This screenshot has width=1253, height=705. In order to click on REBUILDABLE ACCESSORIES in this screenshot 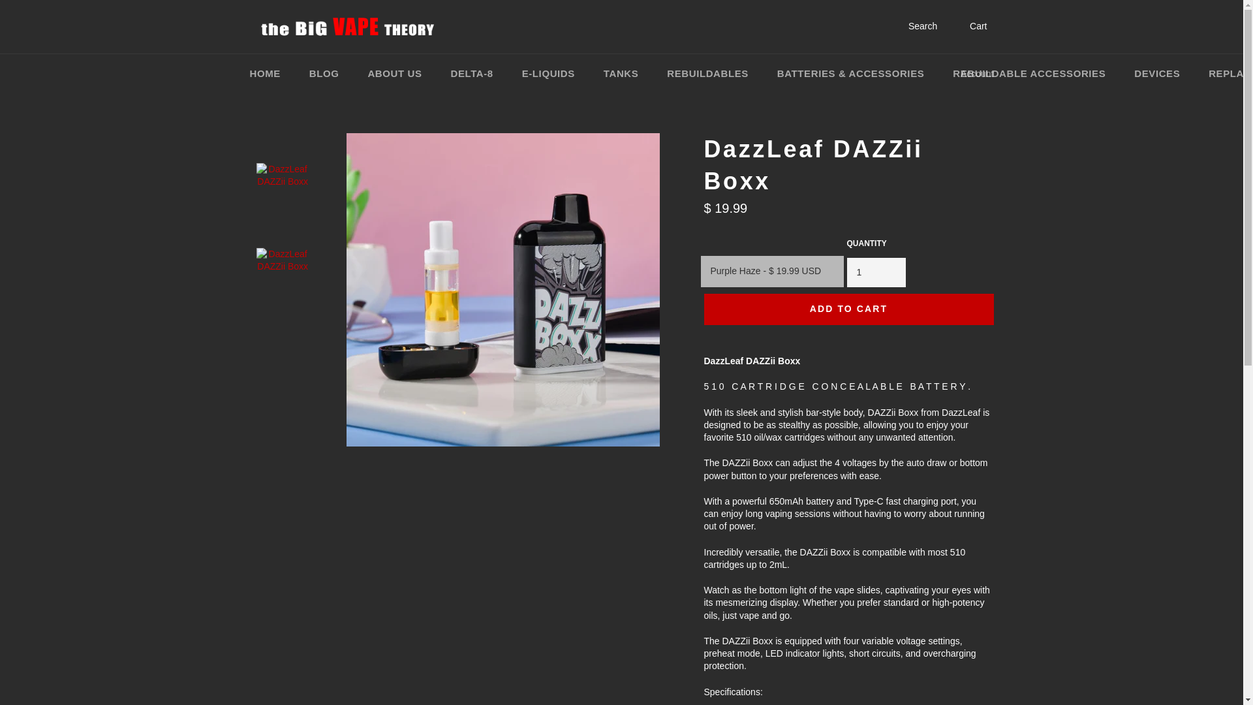, I will do `click(1029, 74)`.